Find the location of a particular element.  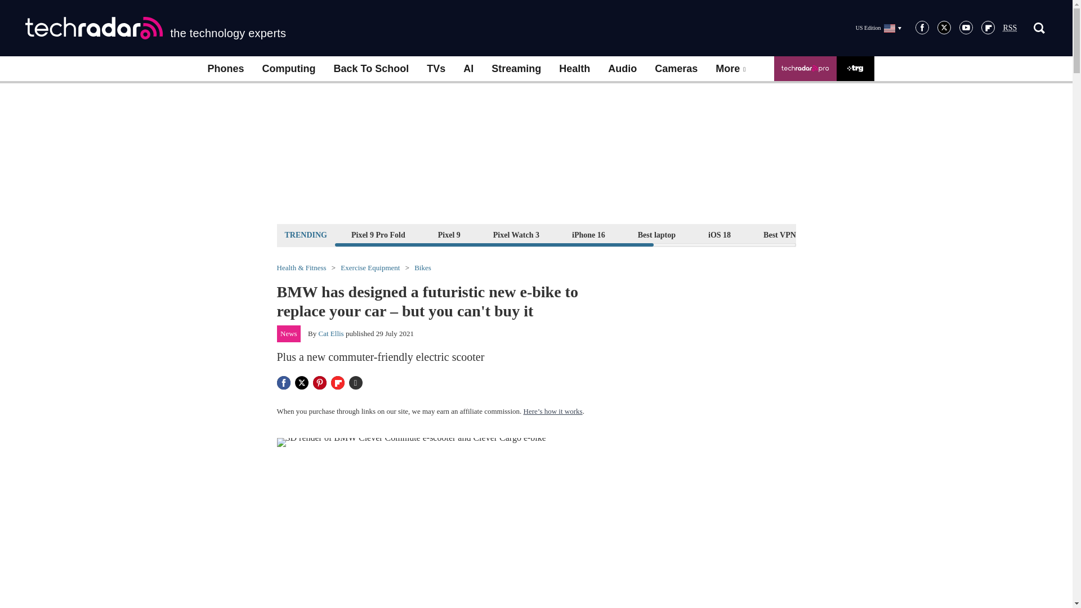

Back To School is located at coordinates (370, 69).